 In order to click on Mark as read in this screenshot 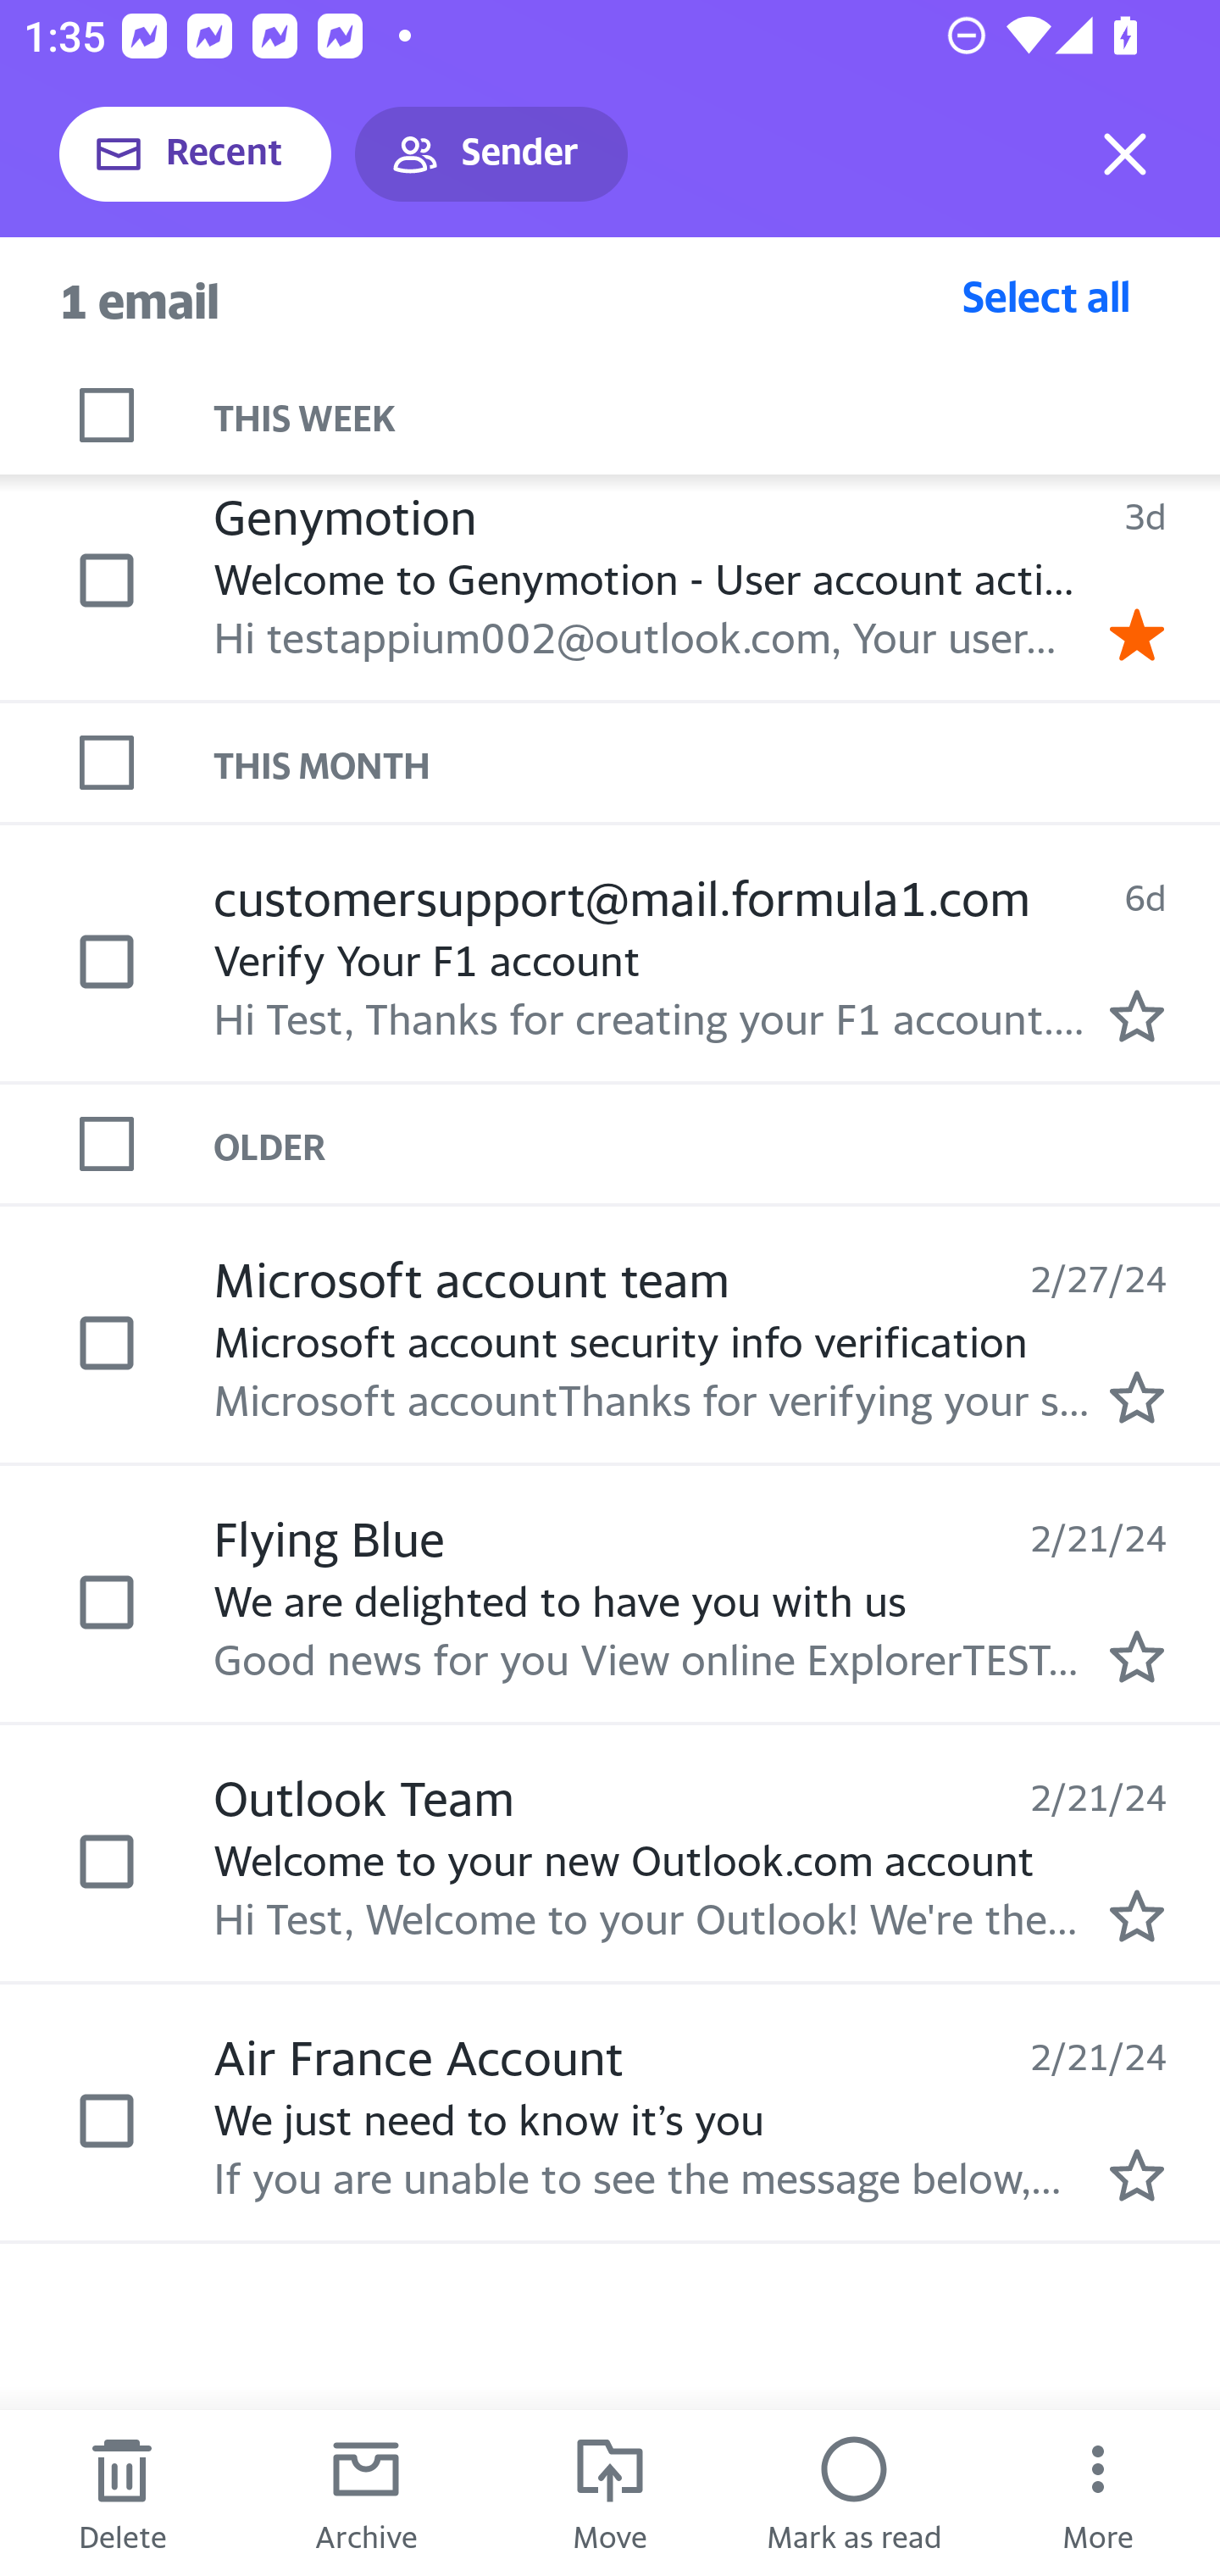, I will do `click(854, 2493)`.